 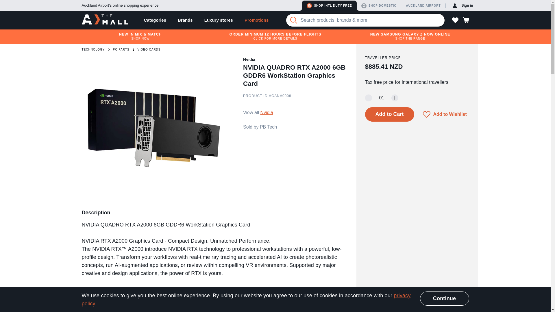 I want to click on SHOP DOMESTIC, so click(x=380, y=5).